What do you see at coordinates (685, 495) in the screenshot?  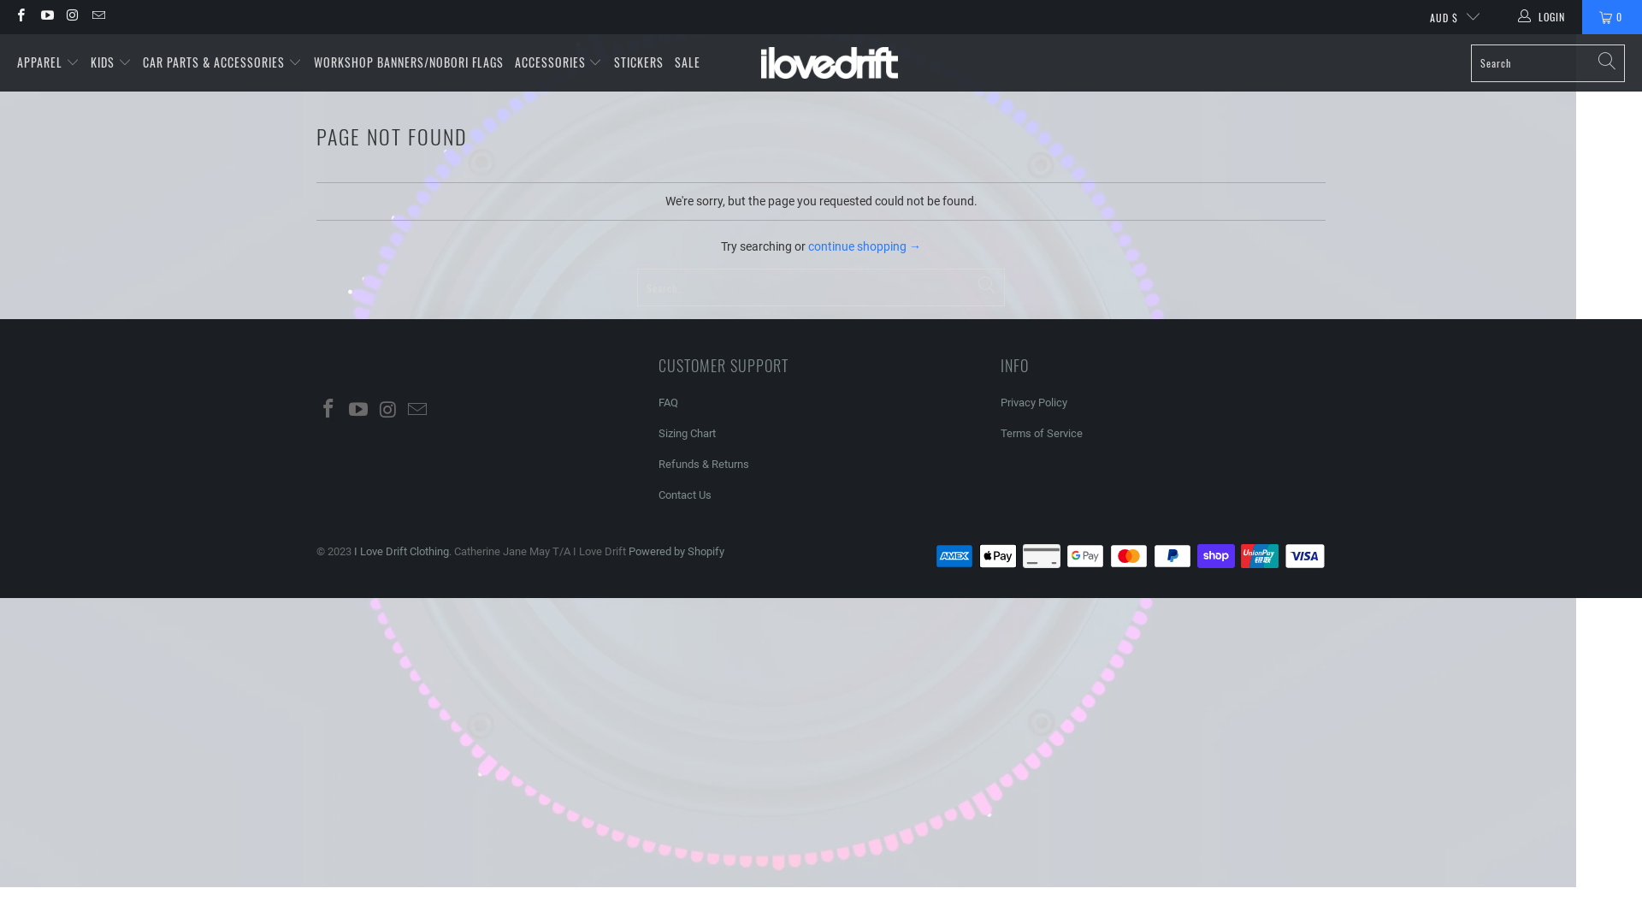 I see `Contact Us` at bounding box center [685, 495].